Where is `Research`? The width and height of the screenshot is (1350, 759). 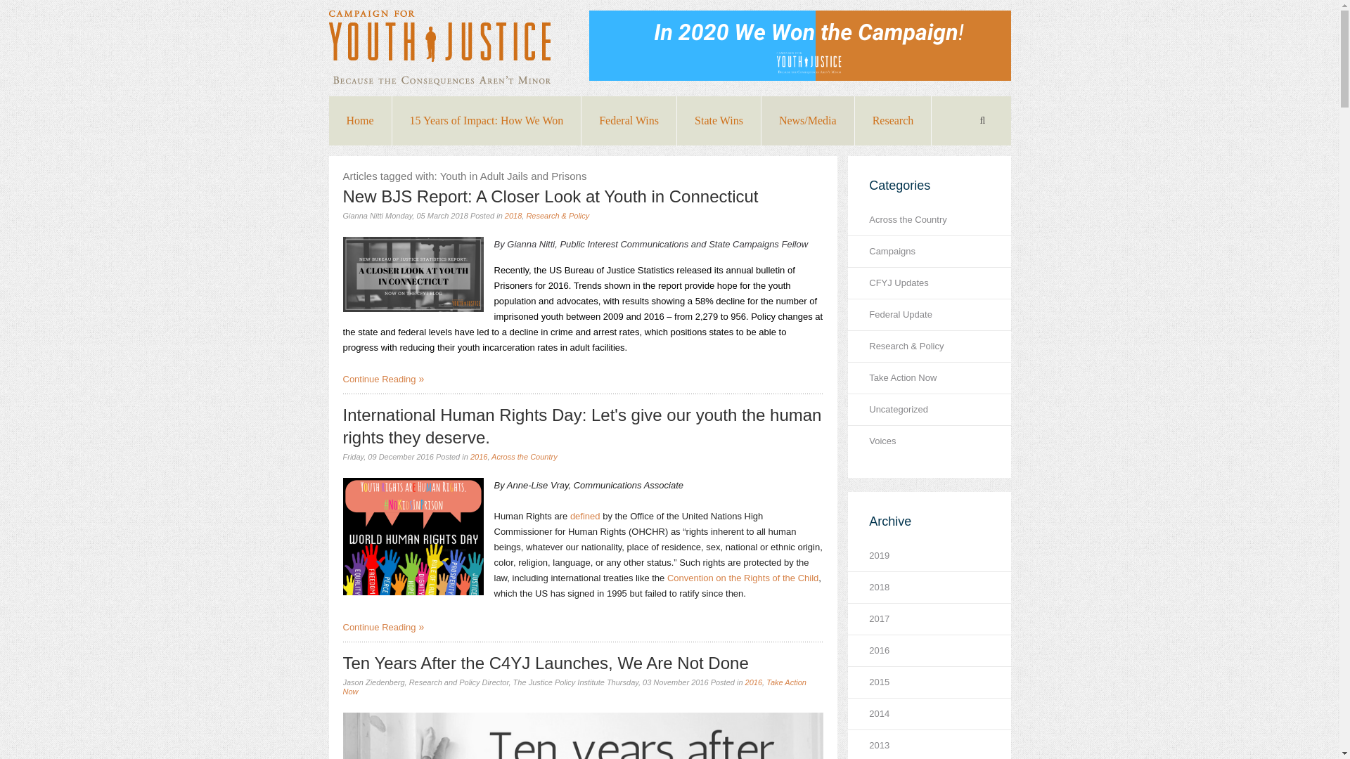
Research is located at coordinates (893, 121).